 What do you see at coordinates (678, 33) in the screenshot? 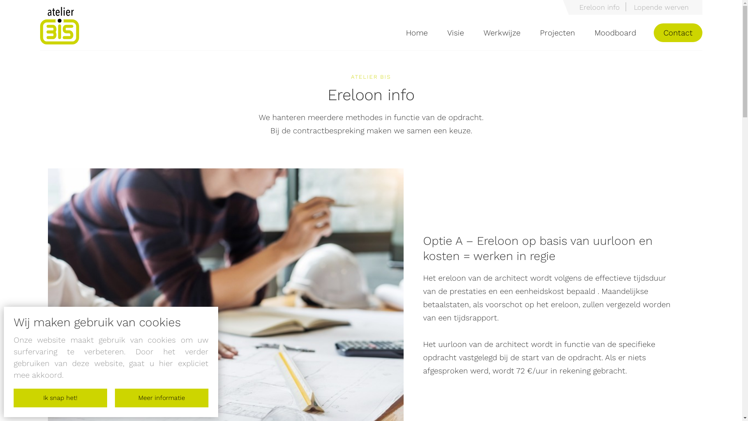
I see `Contact` at bounding box center [678, 33].